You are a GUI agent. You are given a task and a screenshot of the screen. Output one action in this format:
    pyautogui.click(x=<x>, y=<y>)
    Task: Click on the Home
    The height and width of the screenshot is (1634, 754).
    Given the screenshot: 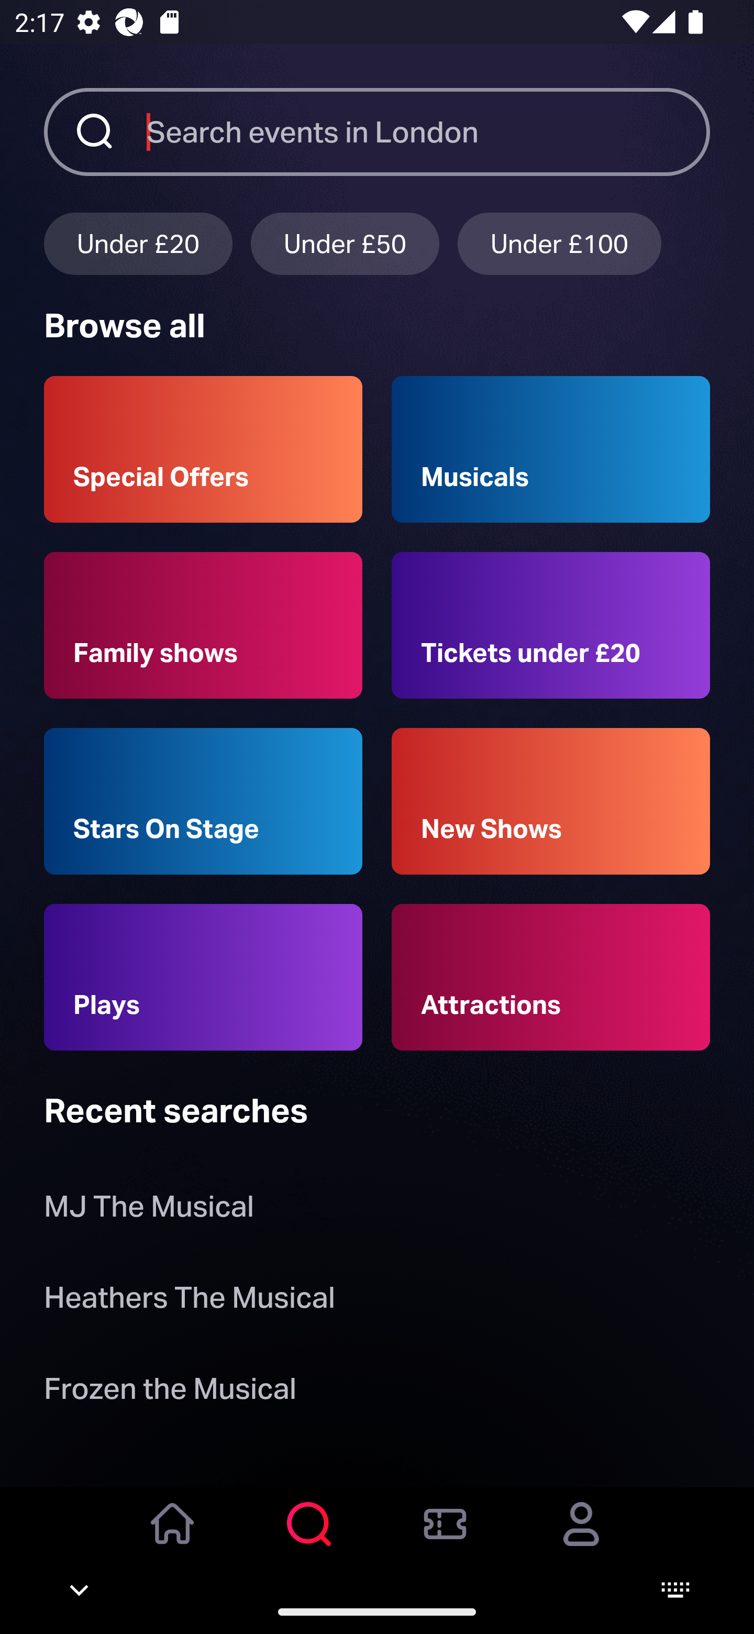 What is the action you would take?
    pyautogui.click(x=173, y=1538)
    